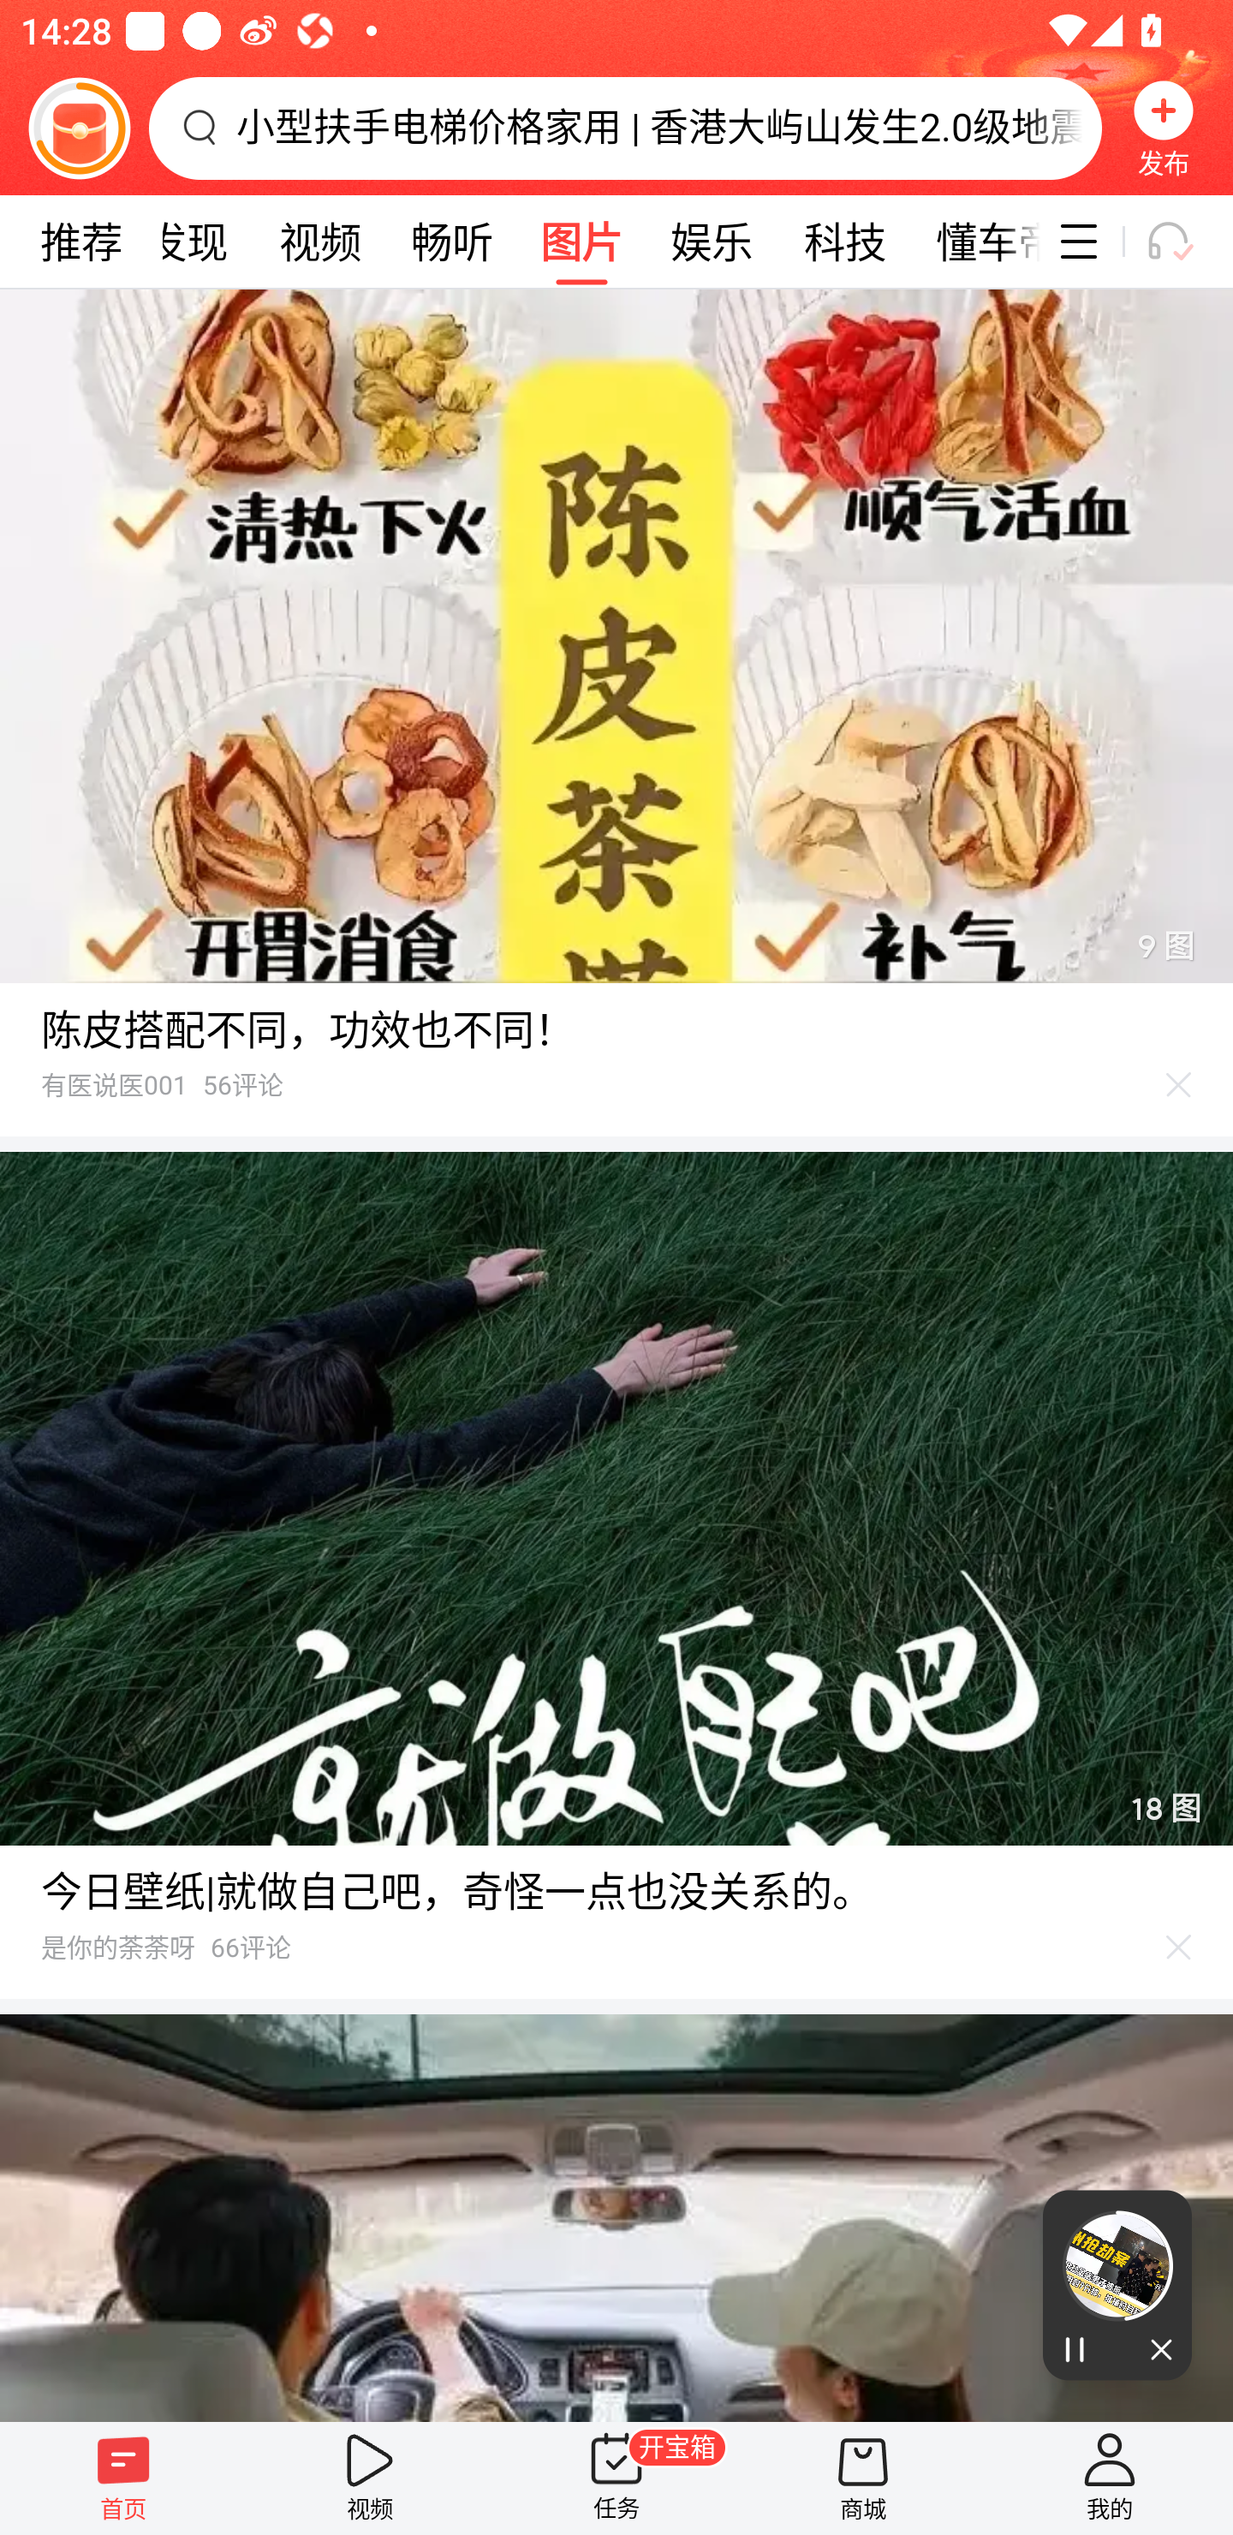  I want to click on 推荐, so click(80, 242).